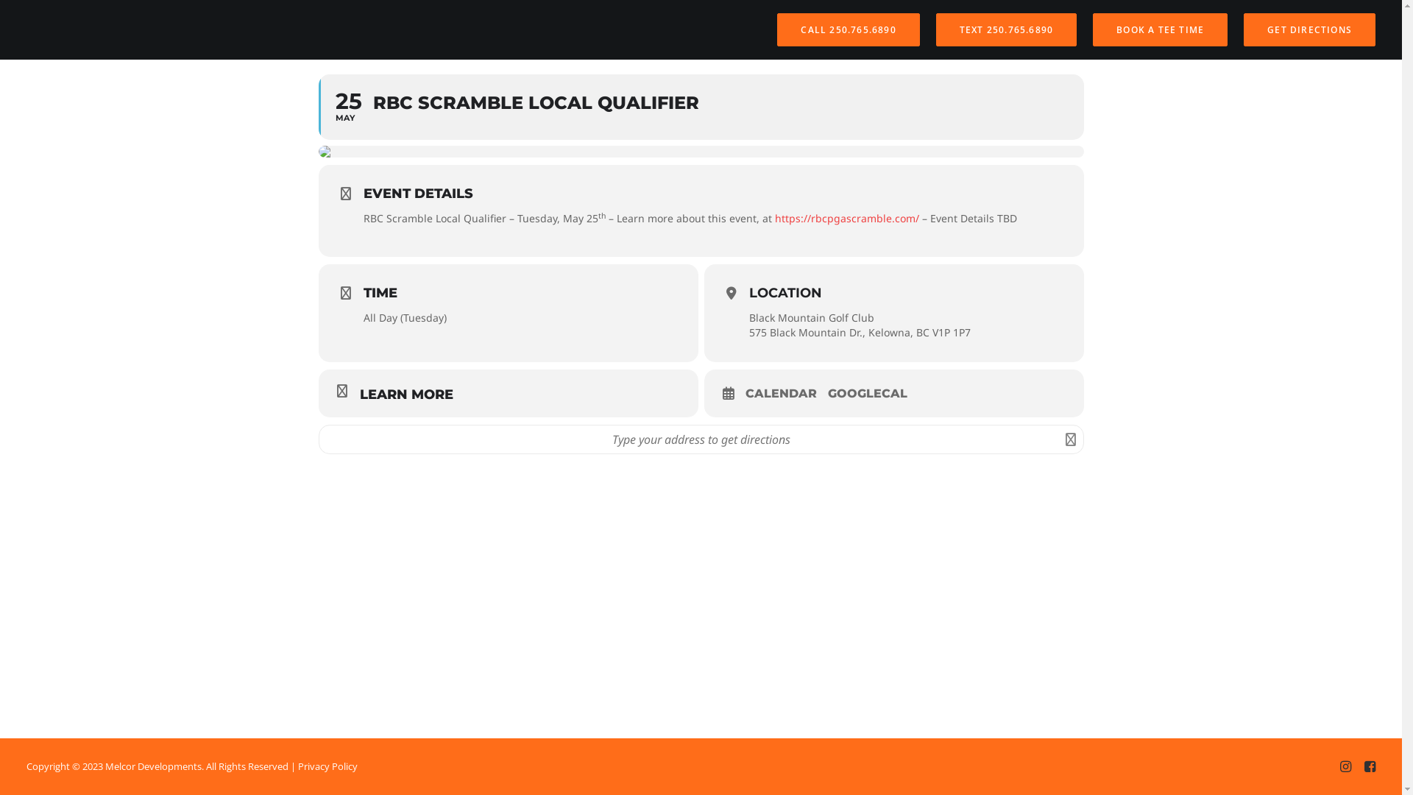 This screenshot has width=1413, height=795. I want to click on BOOK A TEE TIME, so click(1160, 29).